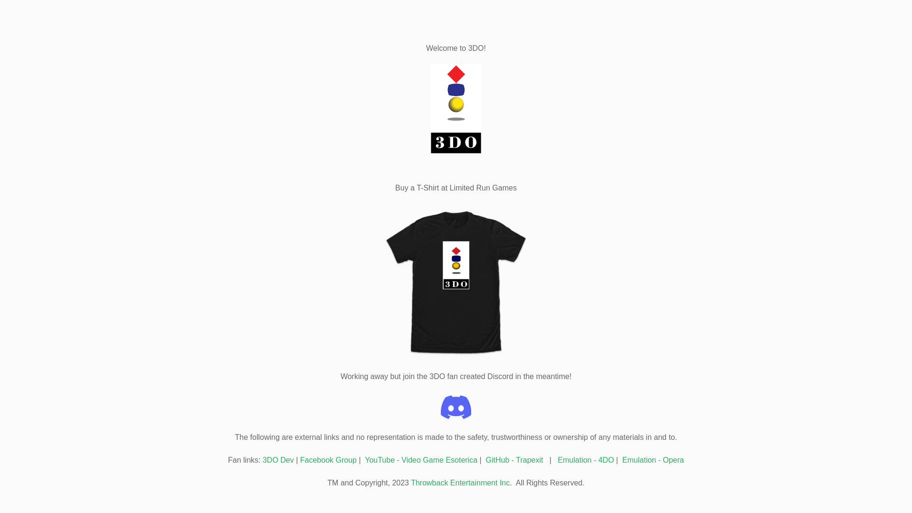  I want to click on GitHub - Trapexit , so click(516, 460).